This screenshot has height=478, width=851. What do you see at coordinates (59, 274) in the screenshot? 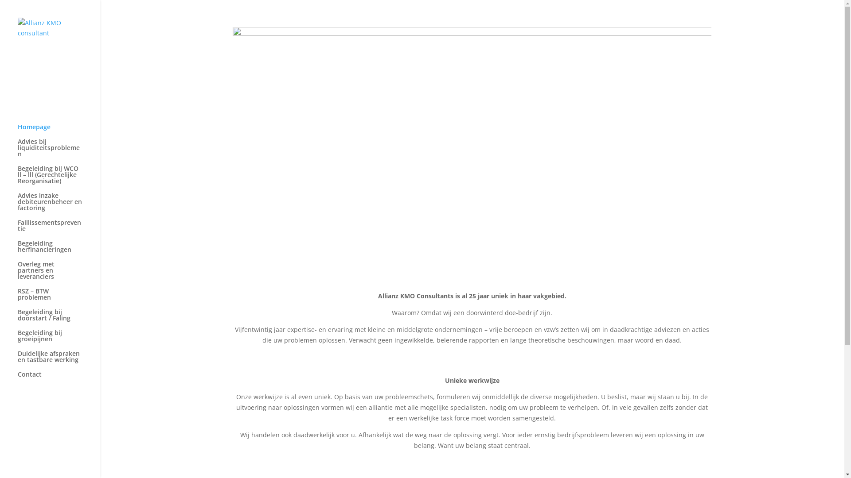
I see `Overleg met partners en leveranciers` at bounding box center [59, 274].